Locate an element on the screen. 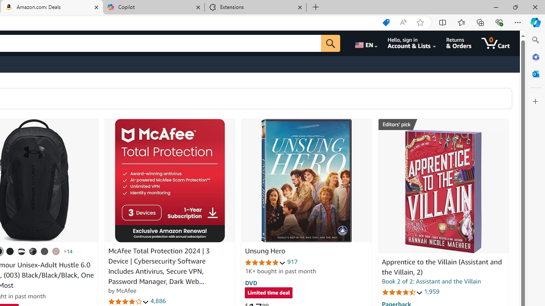  Extensions is located at coordinates (255, 8).